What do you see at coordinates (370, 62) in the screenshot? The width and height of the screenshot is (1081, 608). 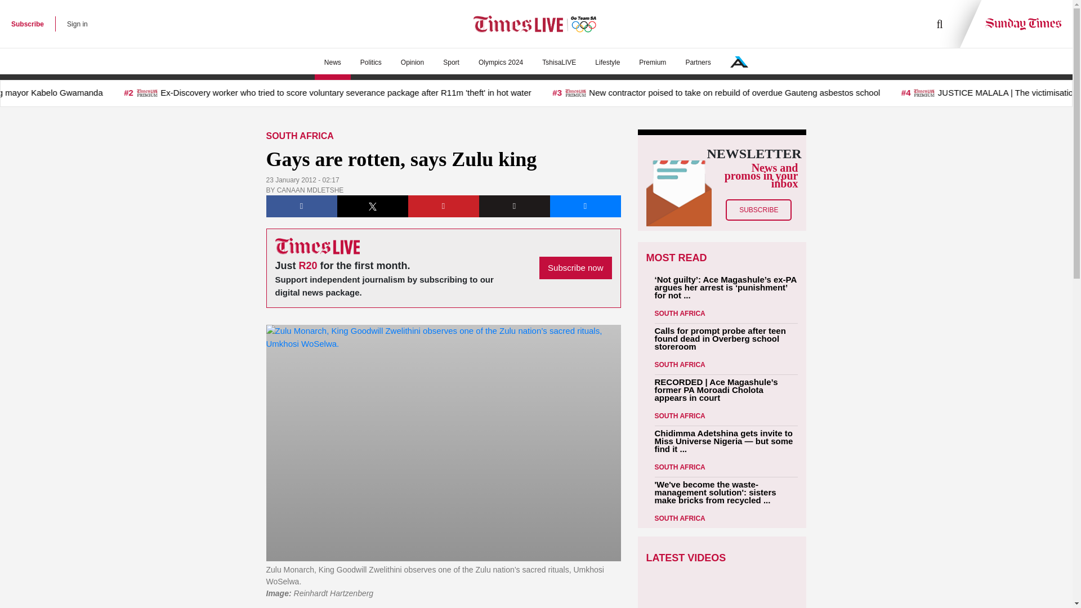 I see `Politics` at bounding box center [370, 62].